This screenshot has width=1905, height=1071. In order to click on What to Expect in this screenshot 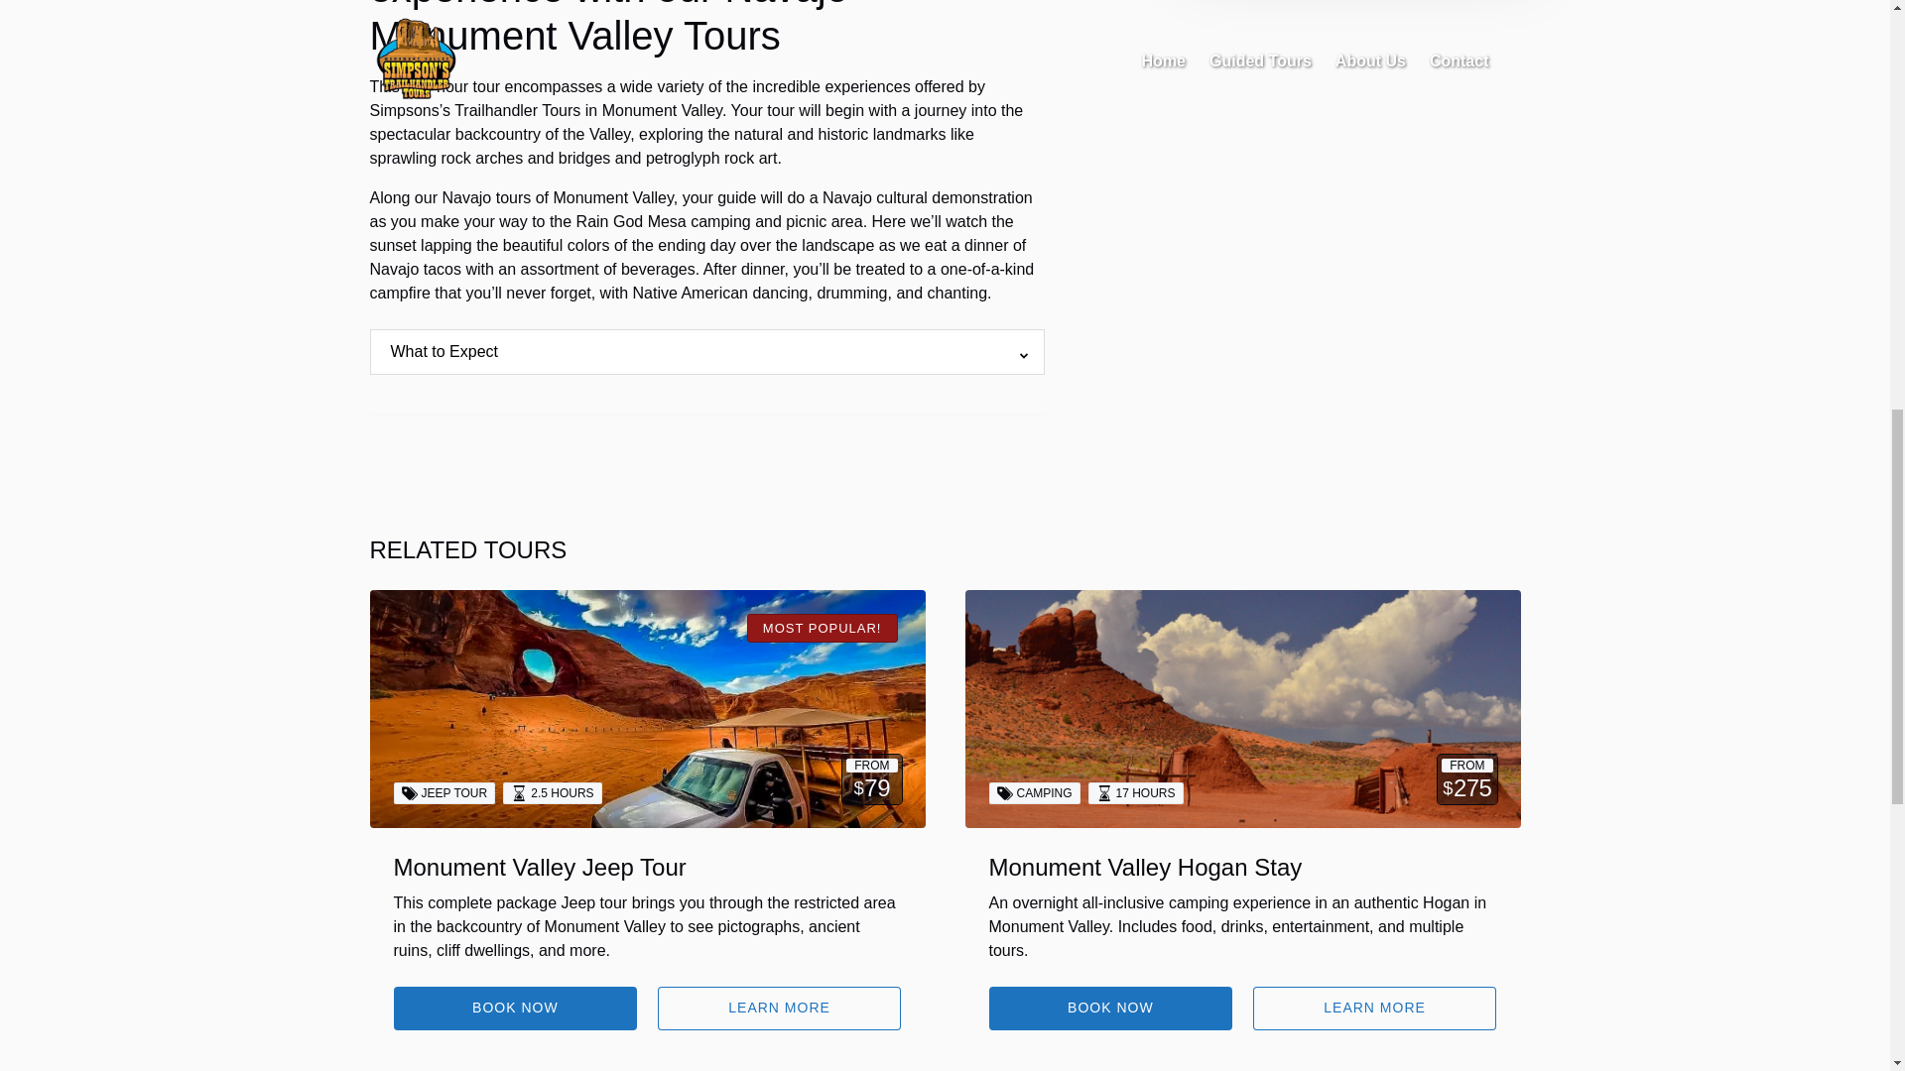, I will do `click(444, 351)`.